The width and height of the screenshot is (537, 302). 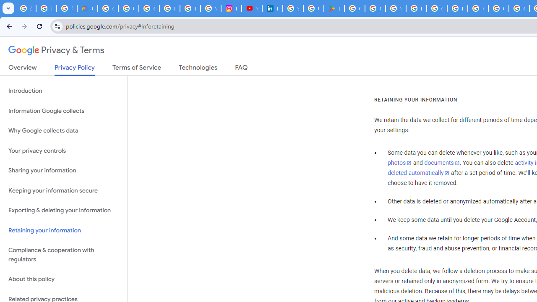 What do you see at coordinates (457, 8) in the screenshot?
I see `How do I create a new Google Account? - Google Account Help` at bounding box center [457, 8].